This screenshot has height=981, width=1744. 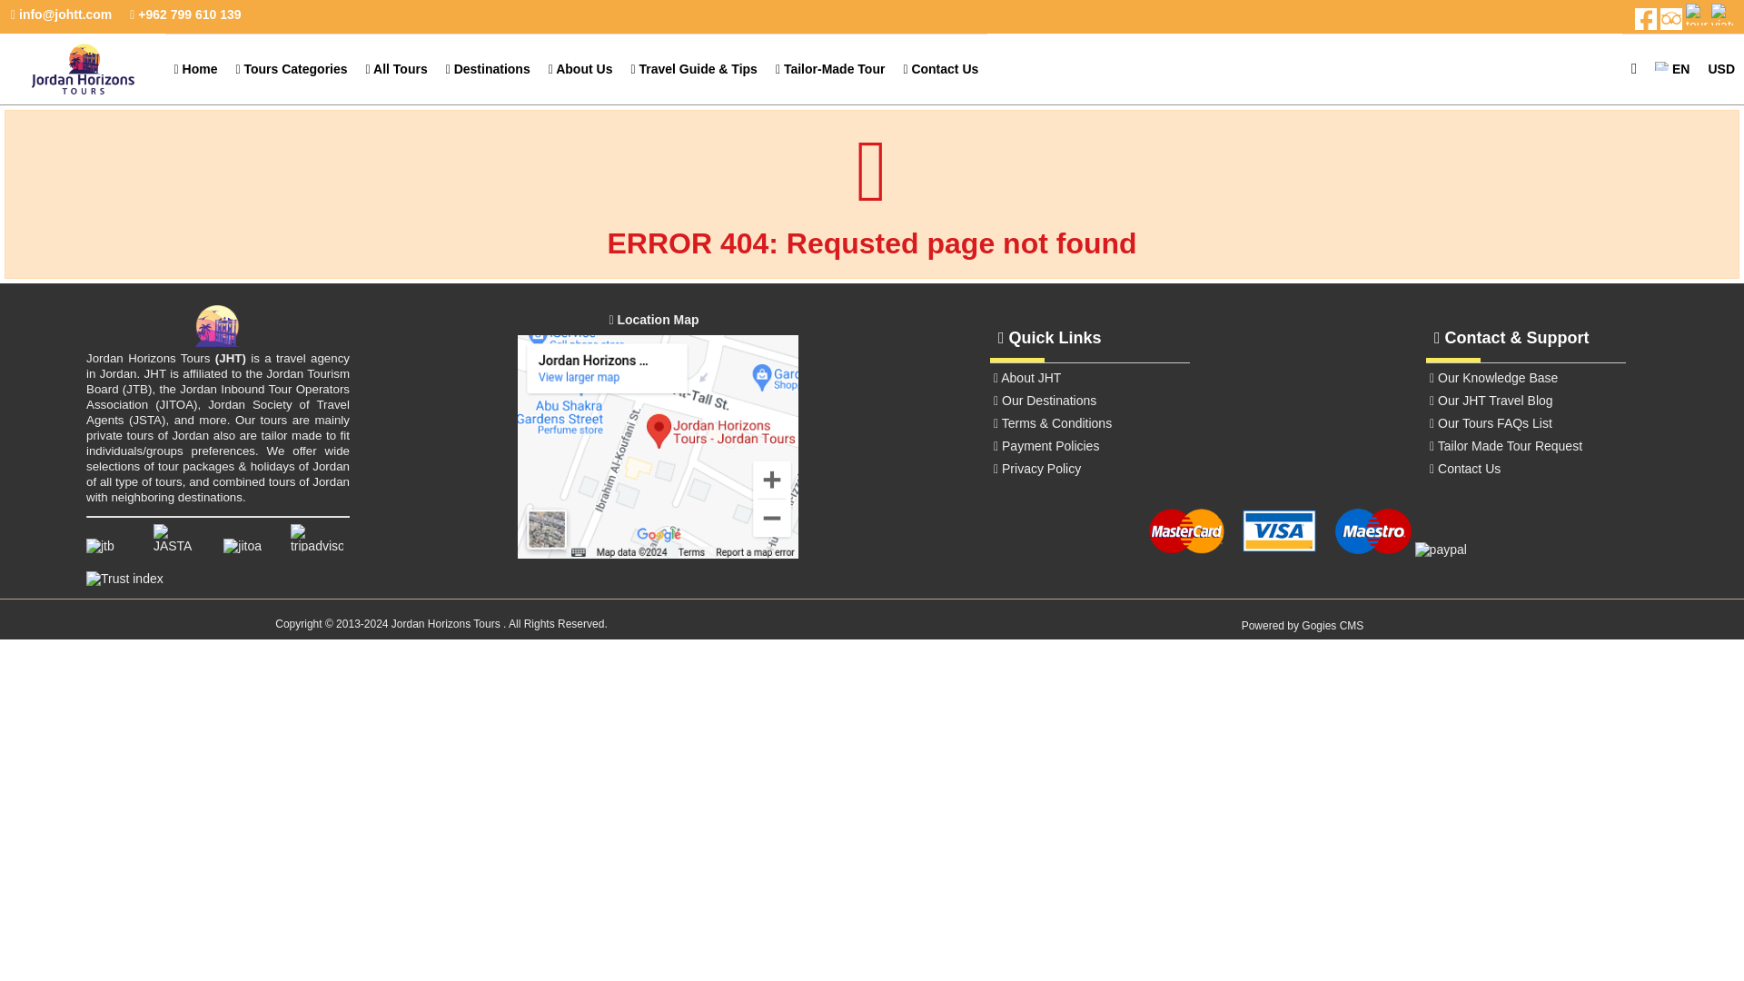 I want to click on Destinations, so click(x=488, y=68).